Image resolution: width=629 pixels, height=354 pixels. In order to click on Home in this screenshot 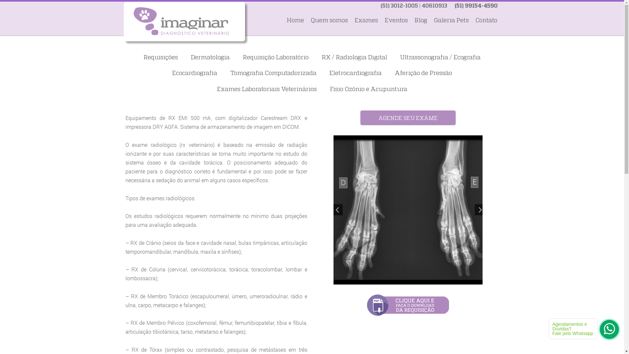, I will do `click(295, 20)`.